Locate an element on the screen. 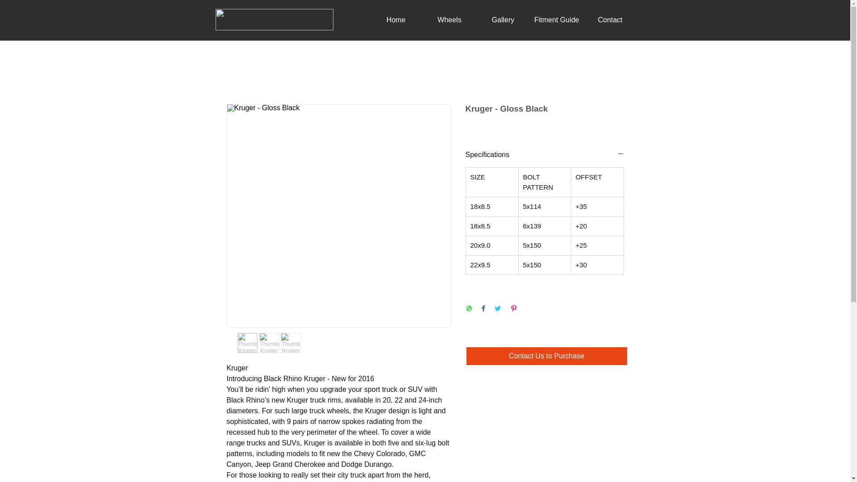  Home is located at coordinates (395, 20).